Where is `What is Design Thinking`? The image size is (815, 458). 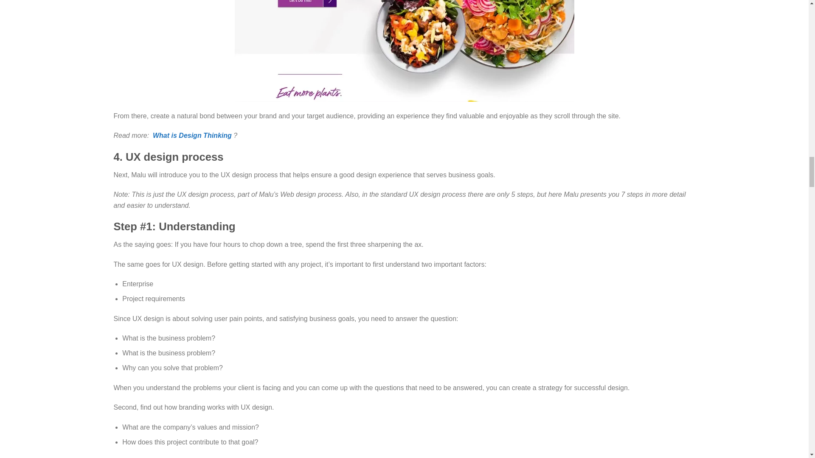
What is Design Thinking is located at coordinates (192, 136).